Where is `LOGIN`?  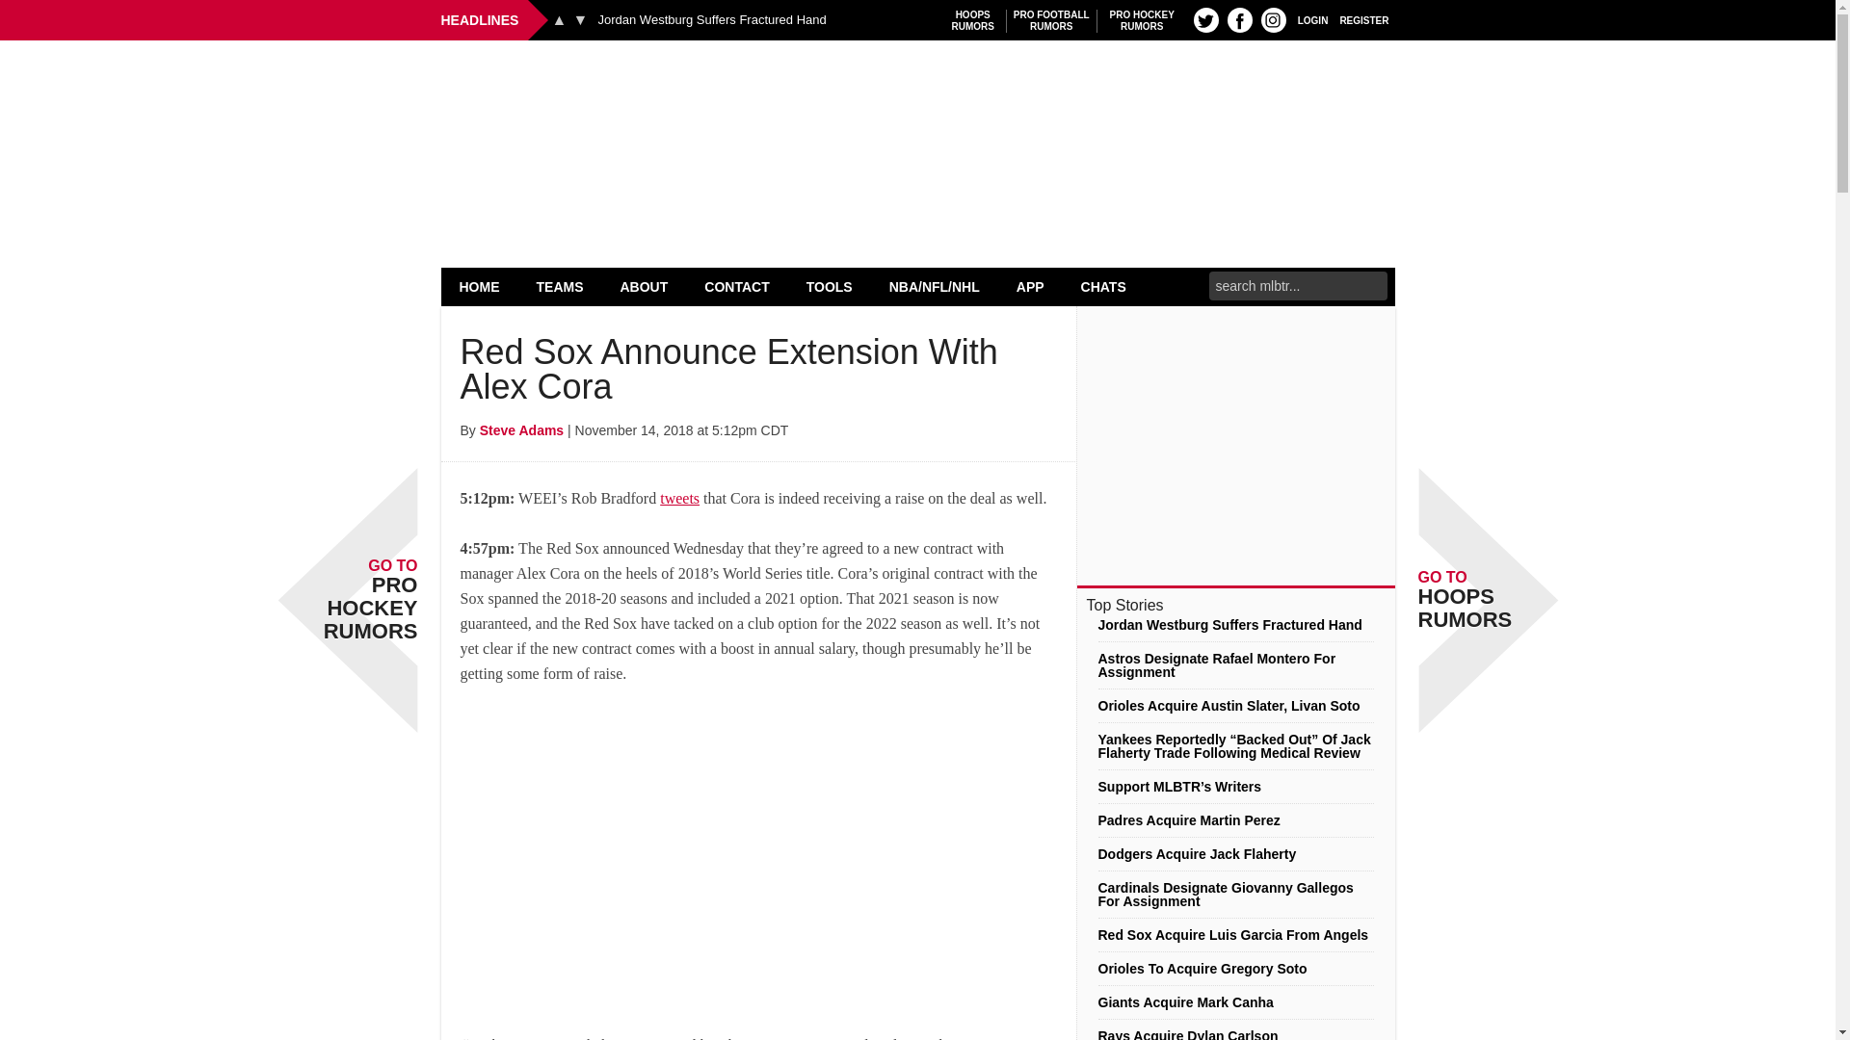
LOGIN is located at coordinates (580, 19).